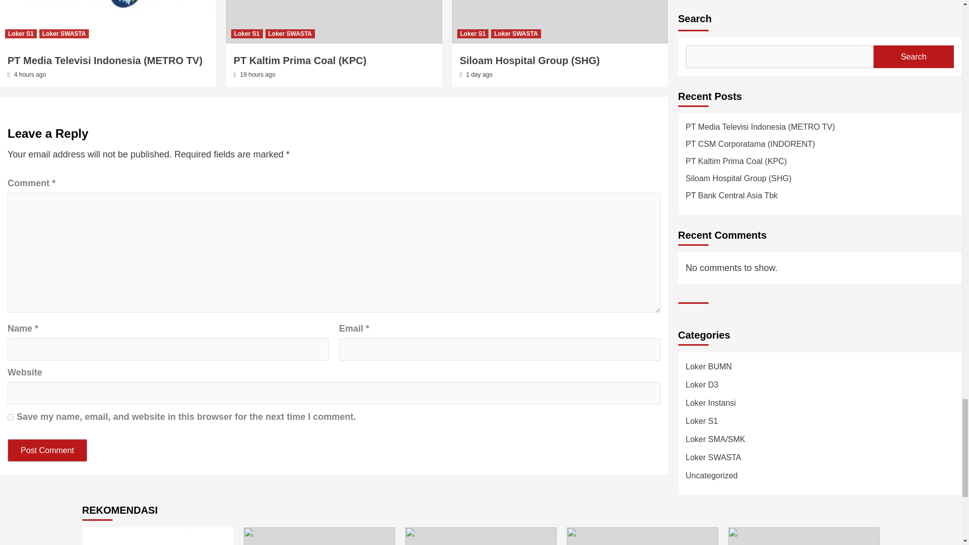  Describe the element at coordinates (30, 75) in the screenshot. I see `4 hours ago` at that location.